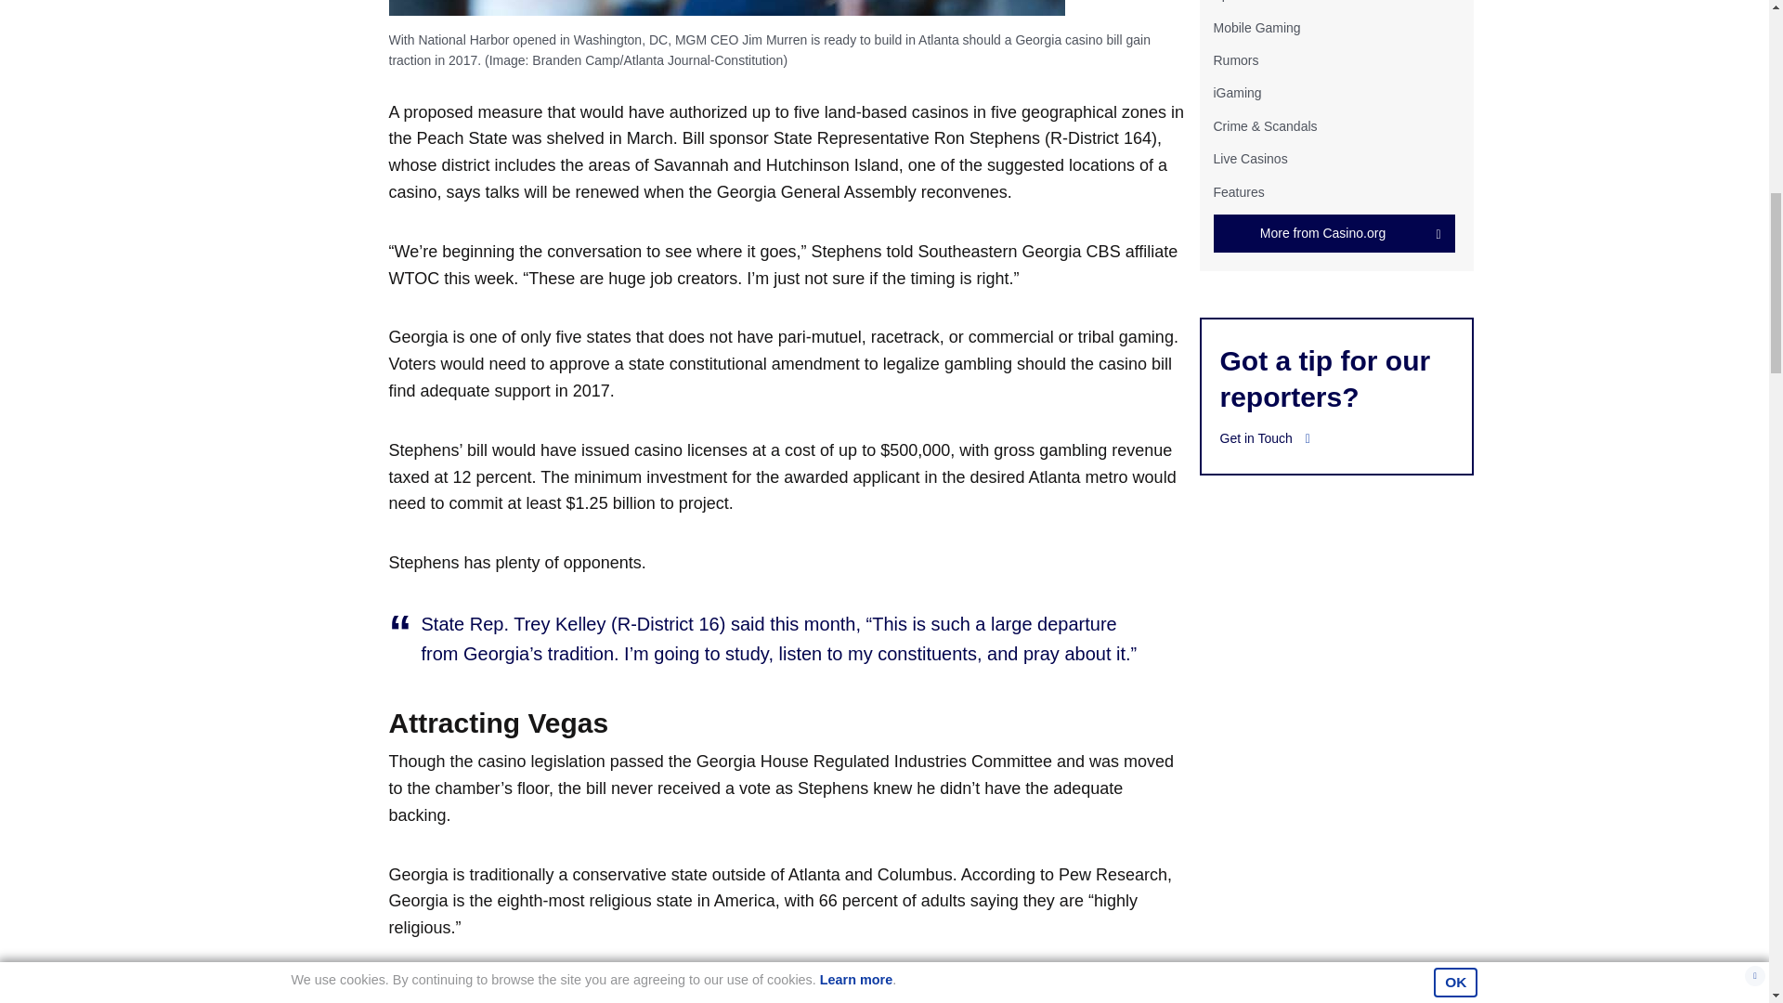  I want to click on Sports, so click(1230, 1).